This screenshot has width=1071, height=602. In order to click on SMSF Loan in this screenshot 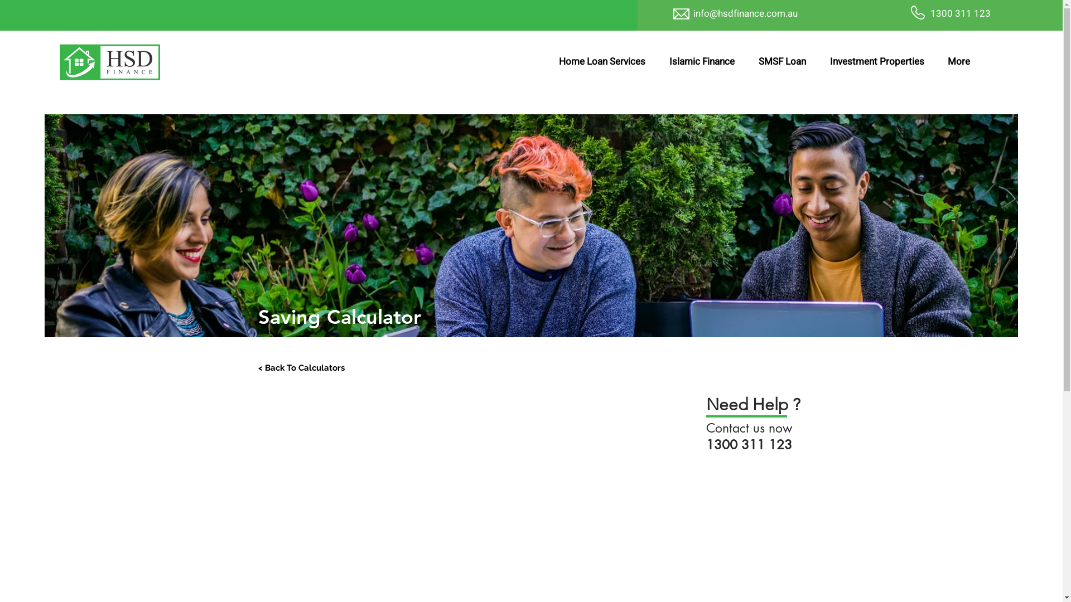, I will do `click(782, 62)`.